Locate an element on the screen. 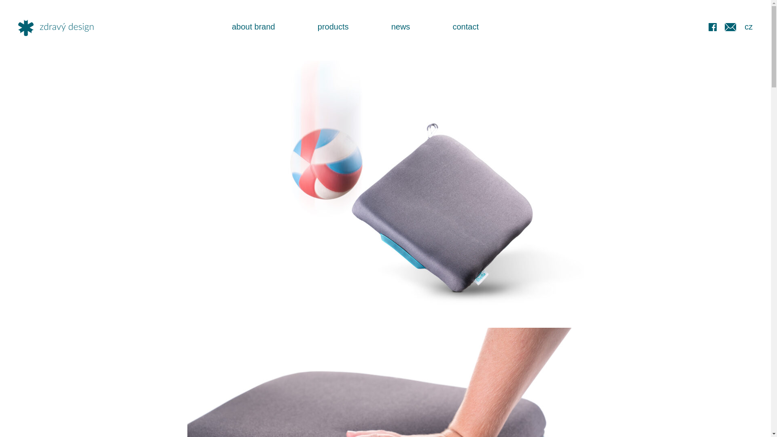  products is located at coordinates (333, 27).